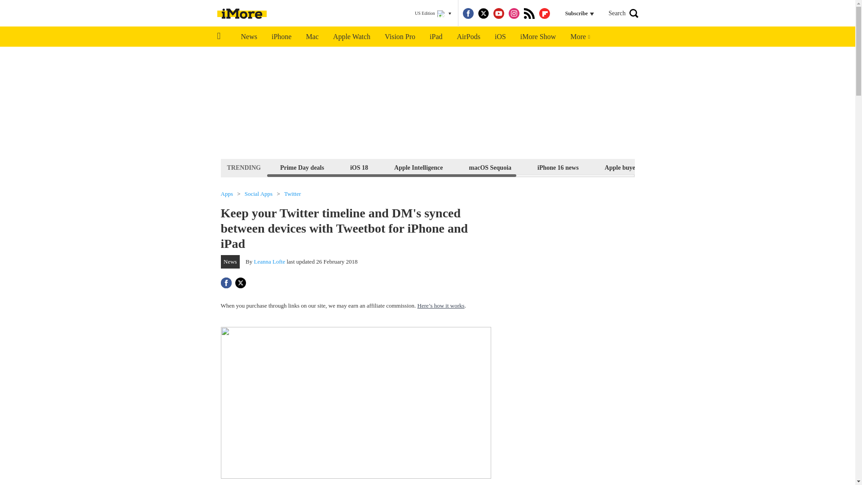 The width and height of the screenshot is (862, 485). What do you see at coordinates (435, 37) in the screenshot?
I see `iPad` at bounding box center [435, 37].